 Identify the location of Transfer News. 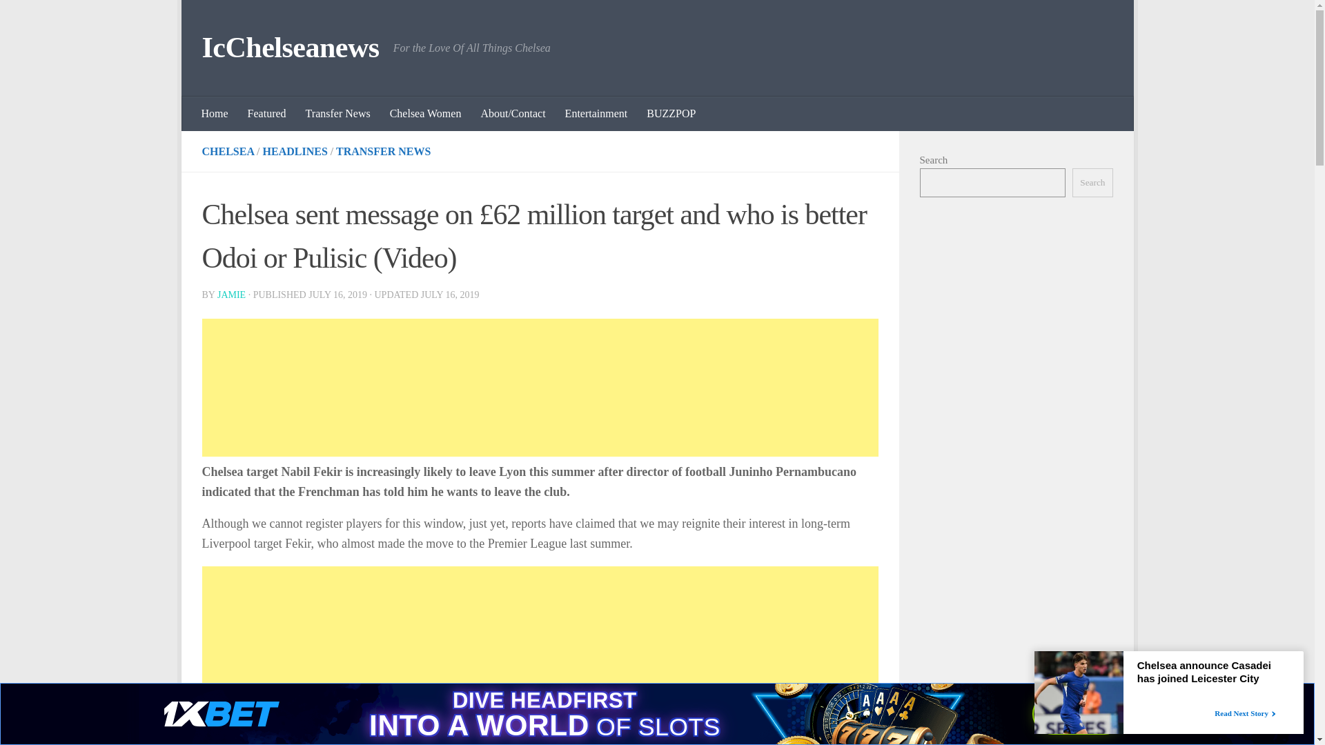
(338, 114).